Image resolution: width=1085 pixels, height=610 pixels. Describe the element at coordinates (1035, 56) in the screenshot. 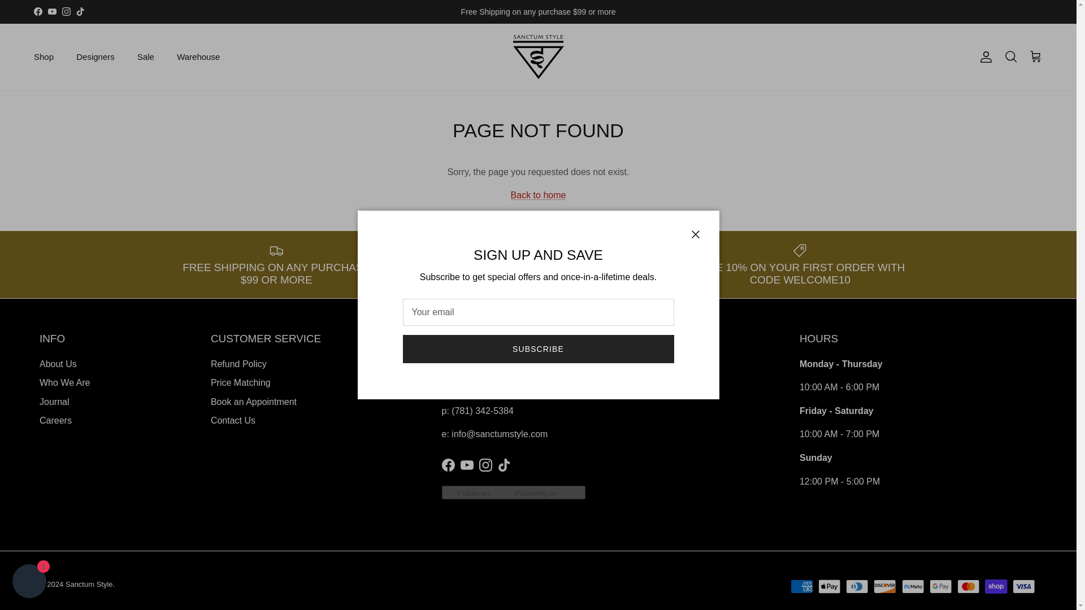

I see `Cart` at that location.